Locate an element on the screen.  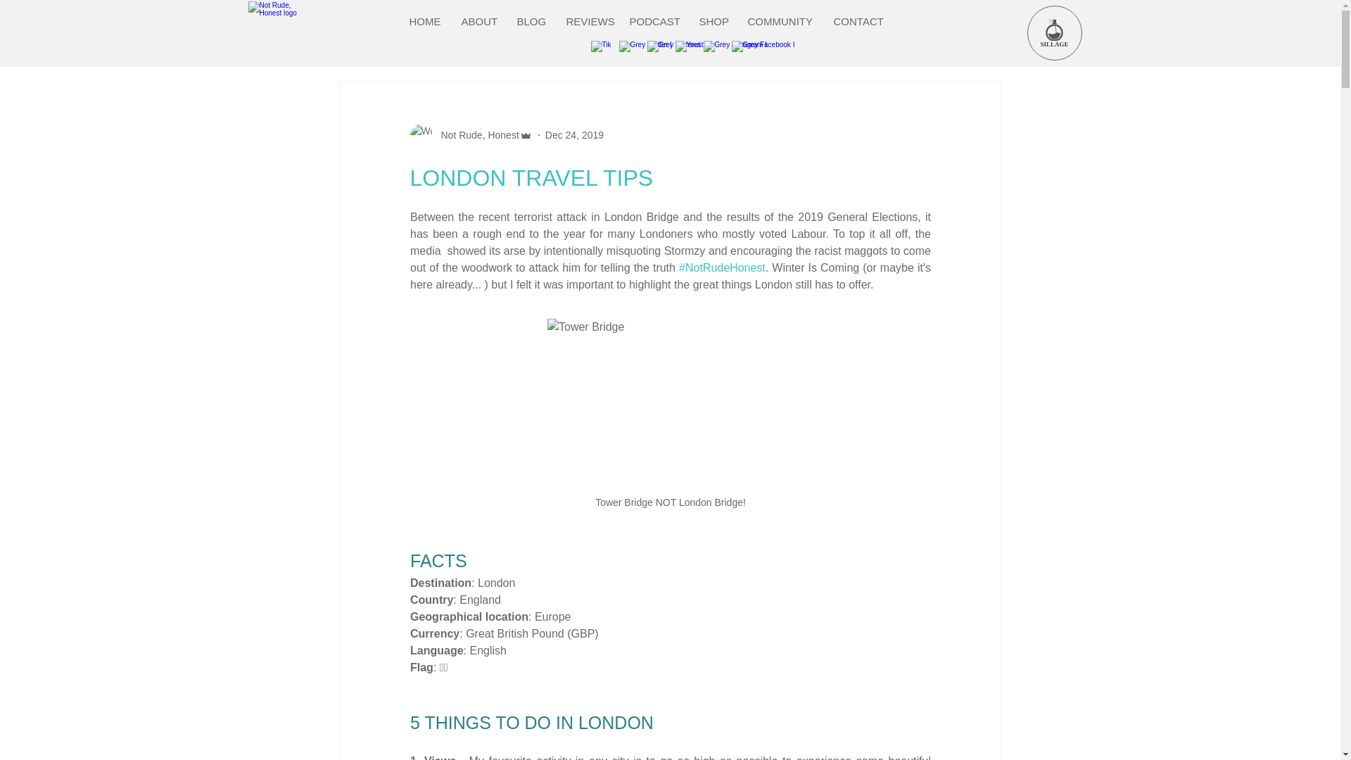
HOME is located at coordinates (425, 21).